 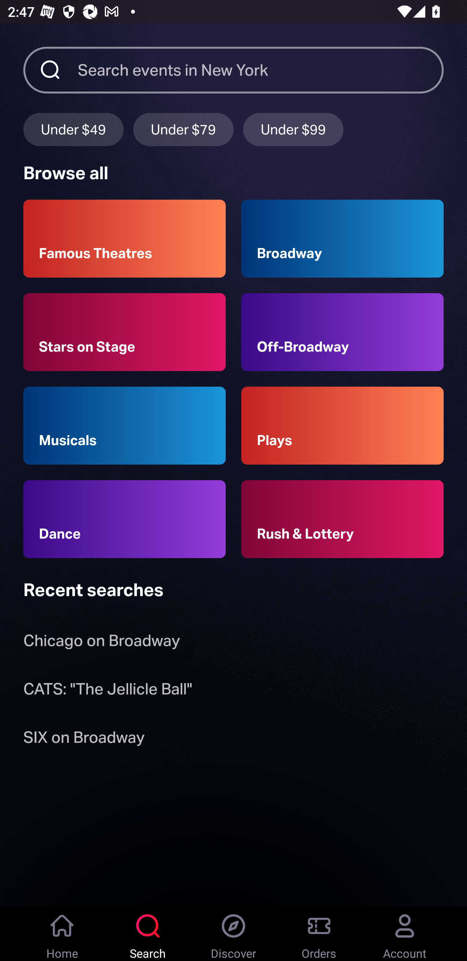 What do you see at coordinates (125, 519) in the screenshot?
I see `Dance` at bounding box center [125, 519].